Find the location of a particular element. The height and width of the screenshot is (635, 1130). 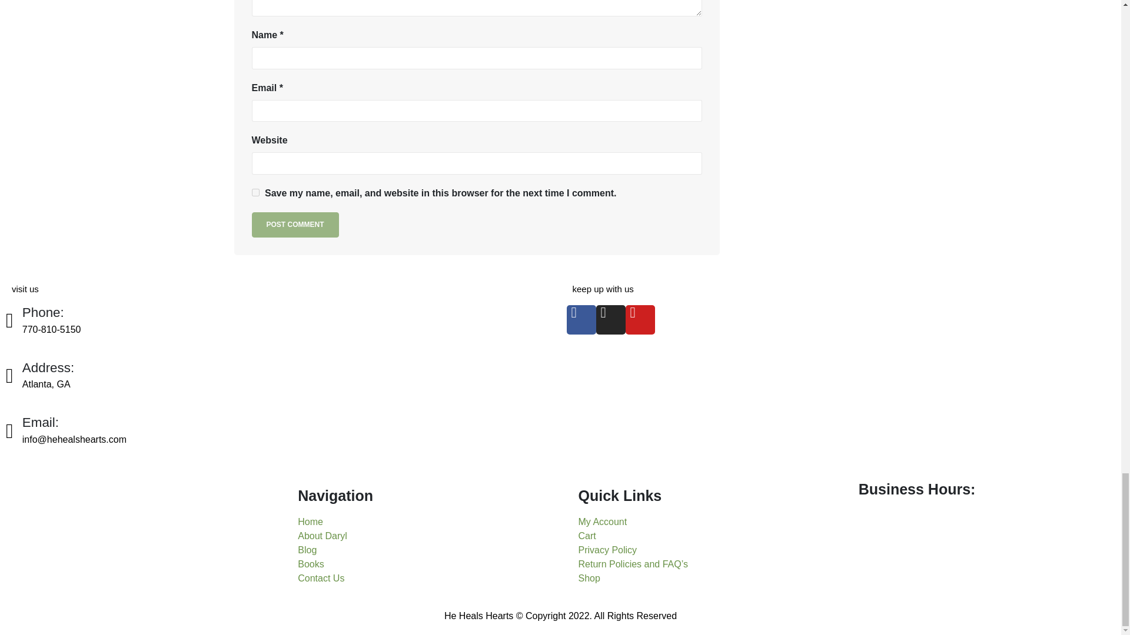

yes is located at coordinates (255, 192).